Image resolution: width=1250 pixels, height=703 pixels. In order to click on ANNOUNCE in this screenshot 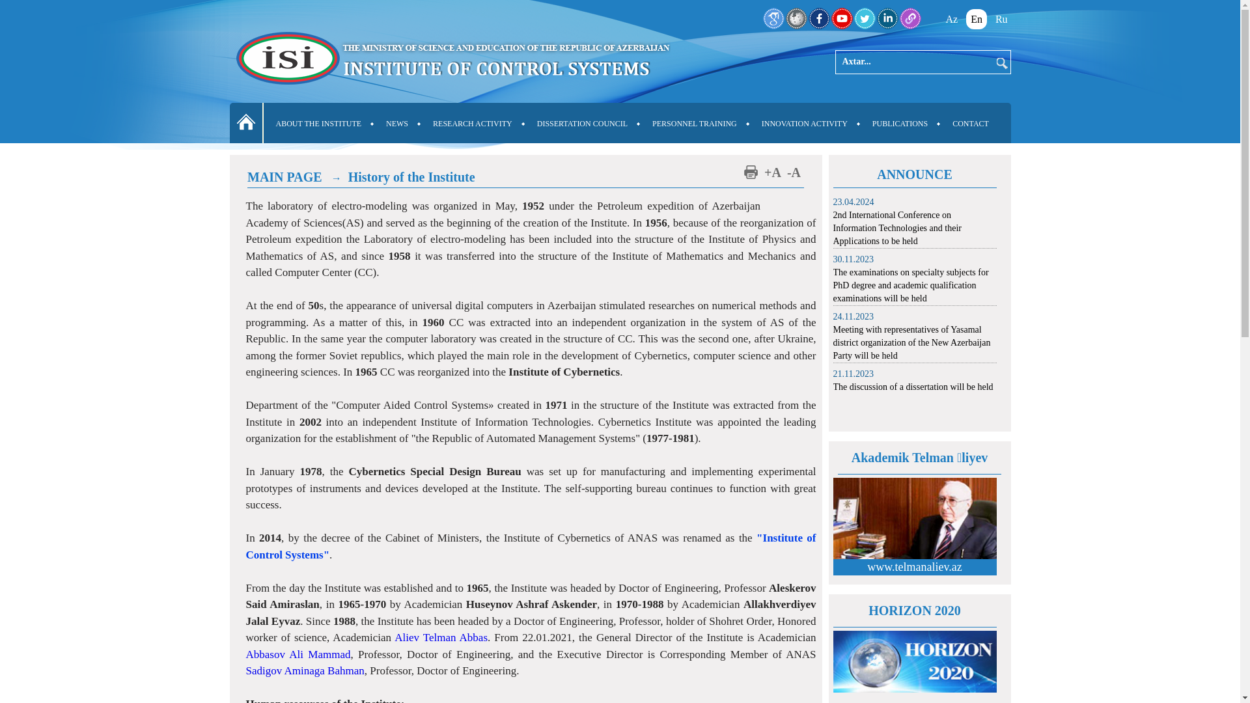, I will do `click(915, 174)`.